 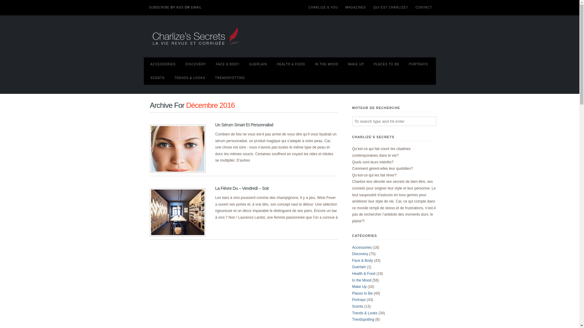 What do you see at coordinates (365, 313) in the screenshot?
I see `Trends & Looks` at bounding box center [365, 313].